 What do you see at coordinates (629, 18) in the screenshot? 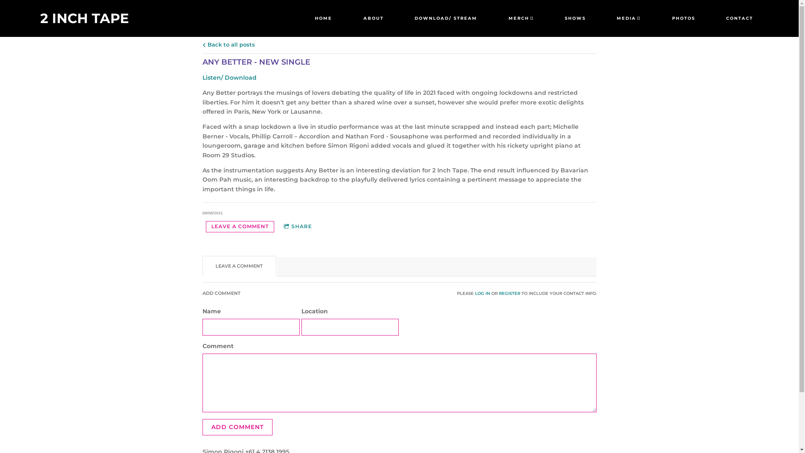
I see `MEDIA` at bounding box center [629, 18].